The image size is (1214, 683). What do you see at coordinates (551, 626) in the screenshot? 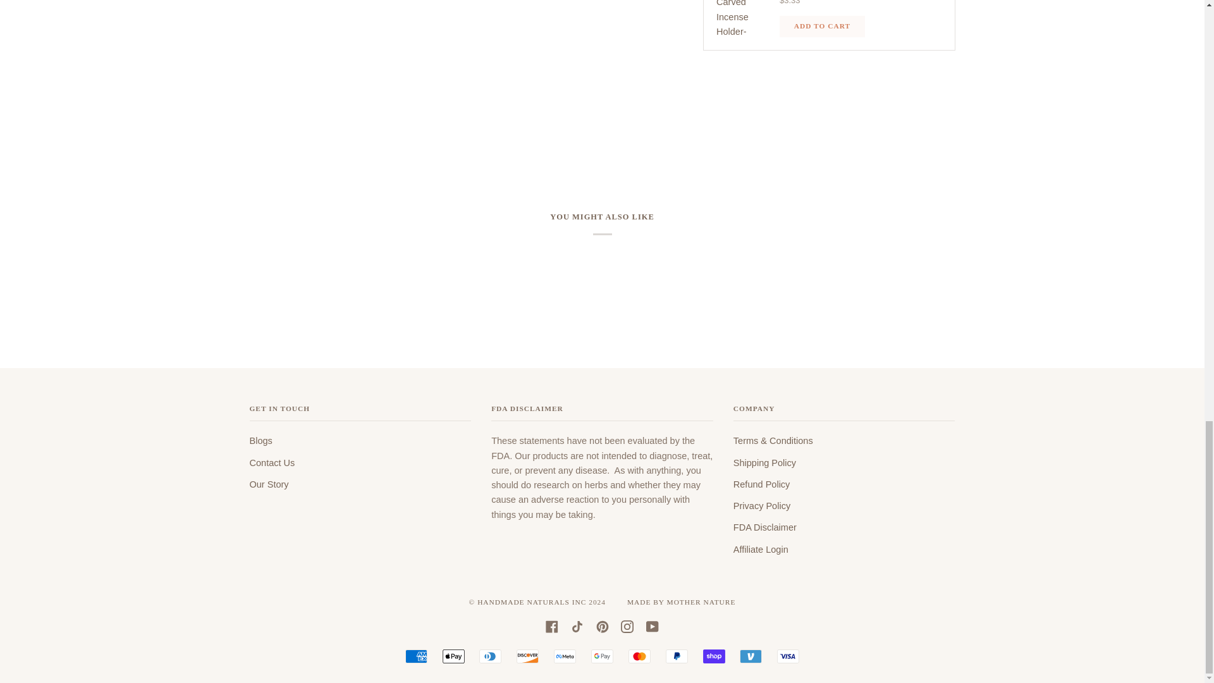
I see `Facebook` at bounding box center [551, 626].